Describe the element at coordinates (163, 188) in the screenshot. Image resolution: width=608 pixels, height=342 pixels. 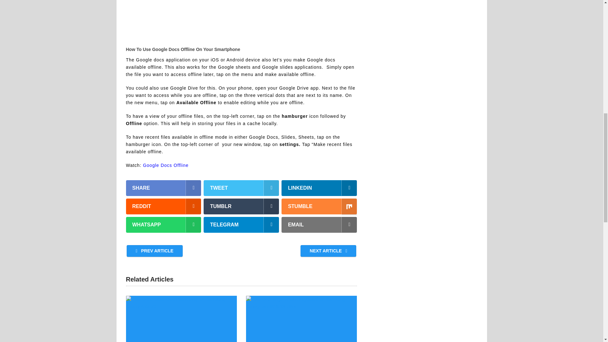
I see `SHARE` at that location.